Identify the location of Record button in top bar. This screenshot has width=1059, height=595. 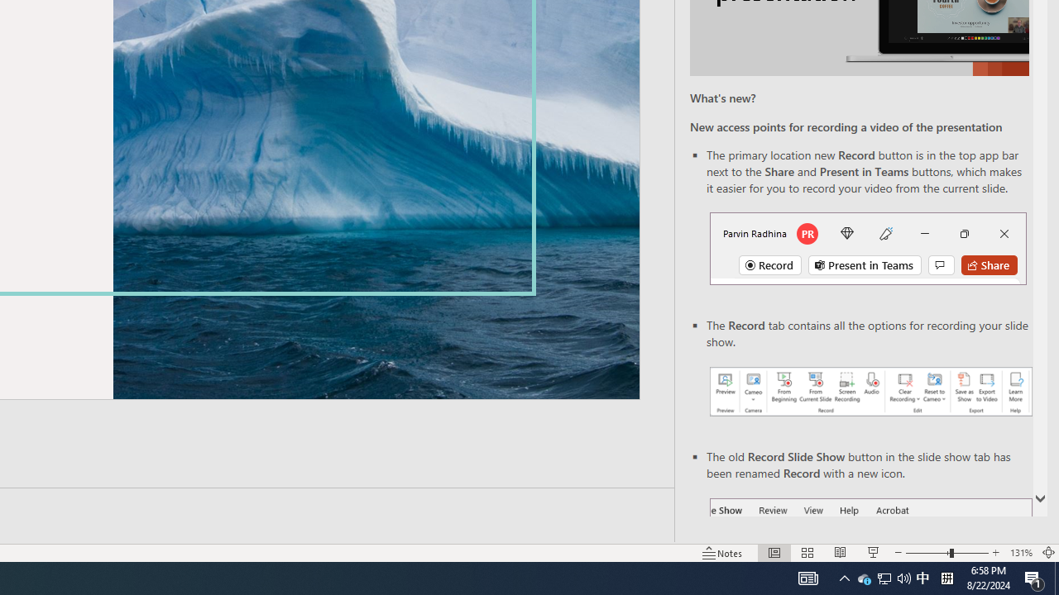
(868, 248).